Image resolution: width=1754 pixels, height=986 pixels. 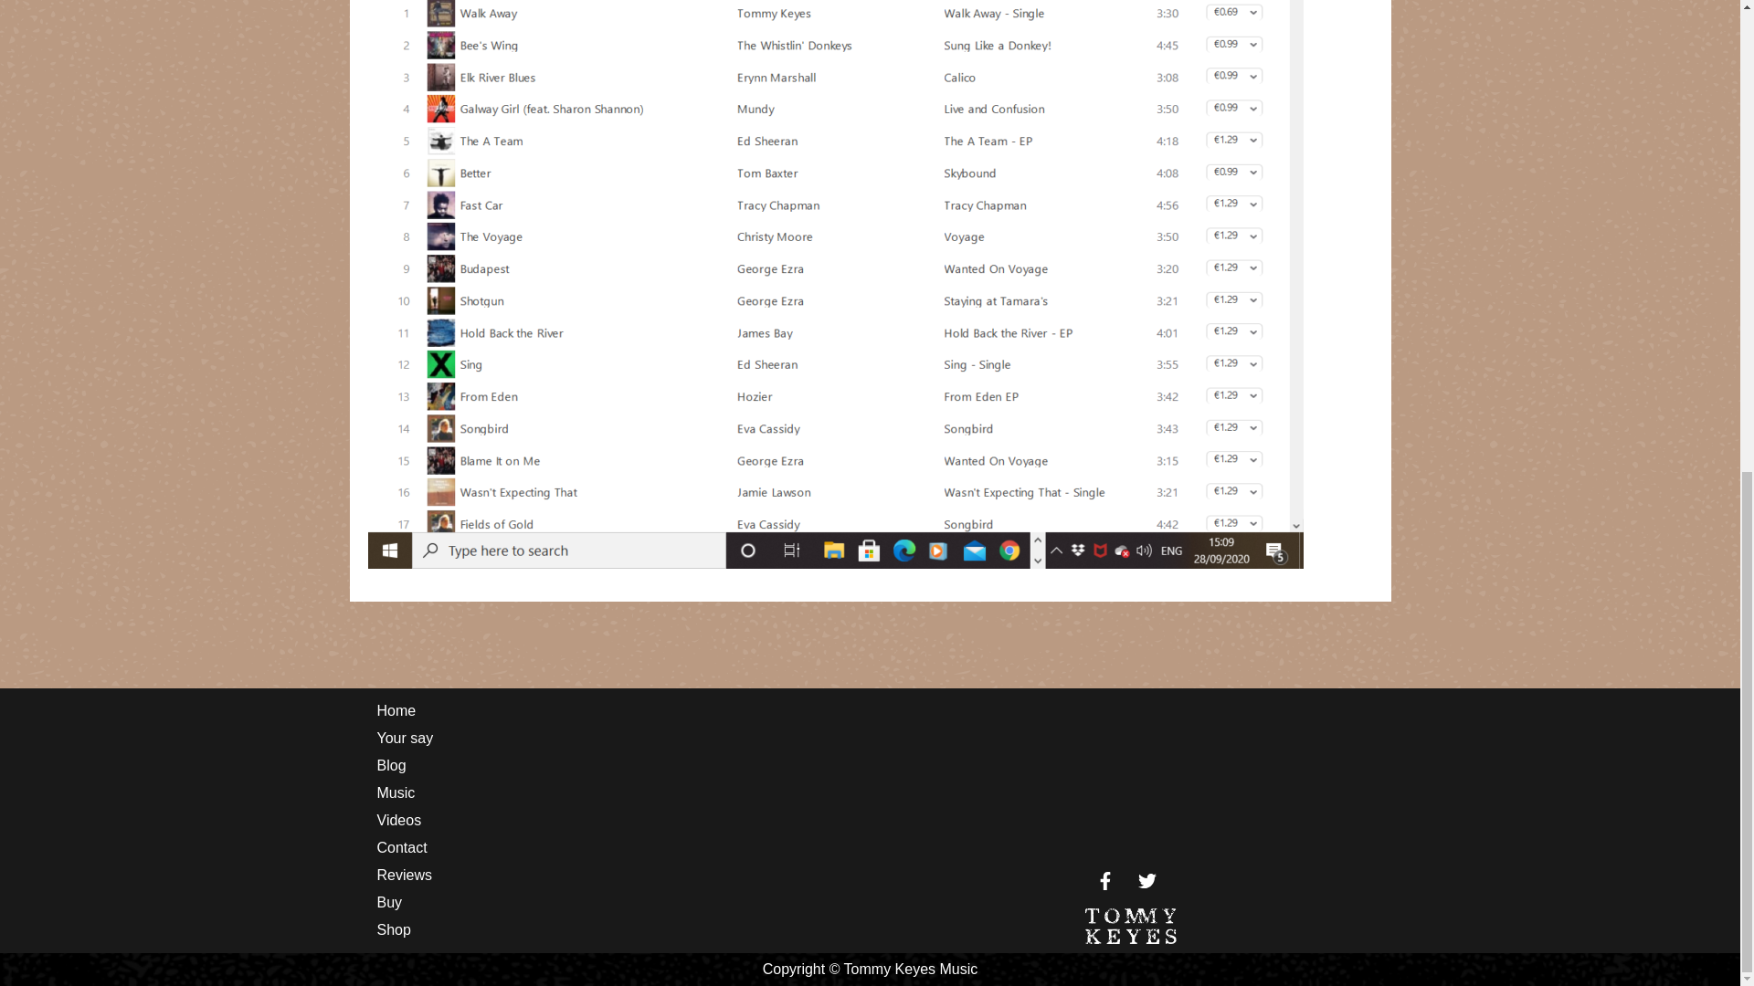 What do you see at coordinates (608, 903) in the screenshot?
I see `Buy` at bounding box center [608, 903].